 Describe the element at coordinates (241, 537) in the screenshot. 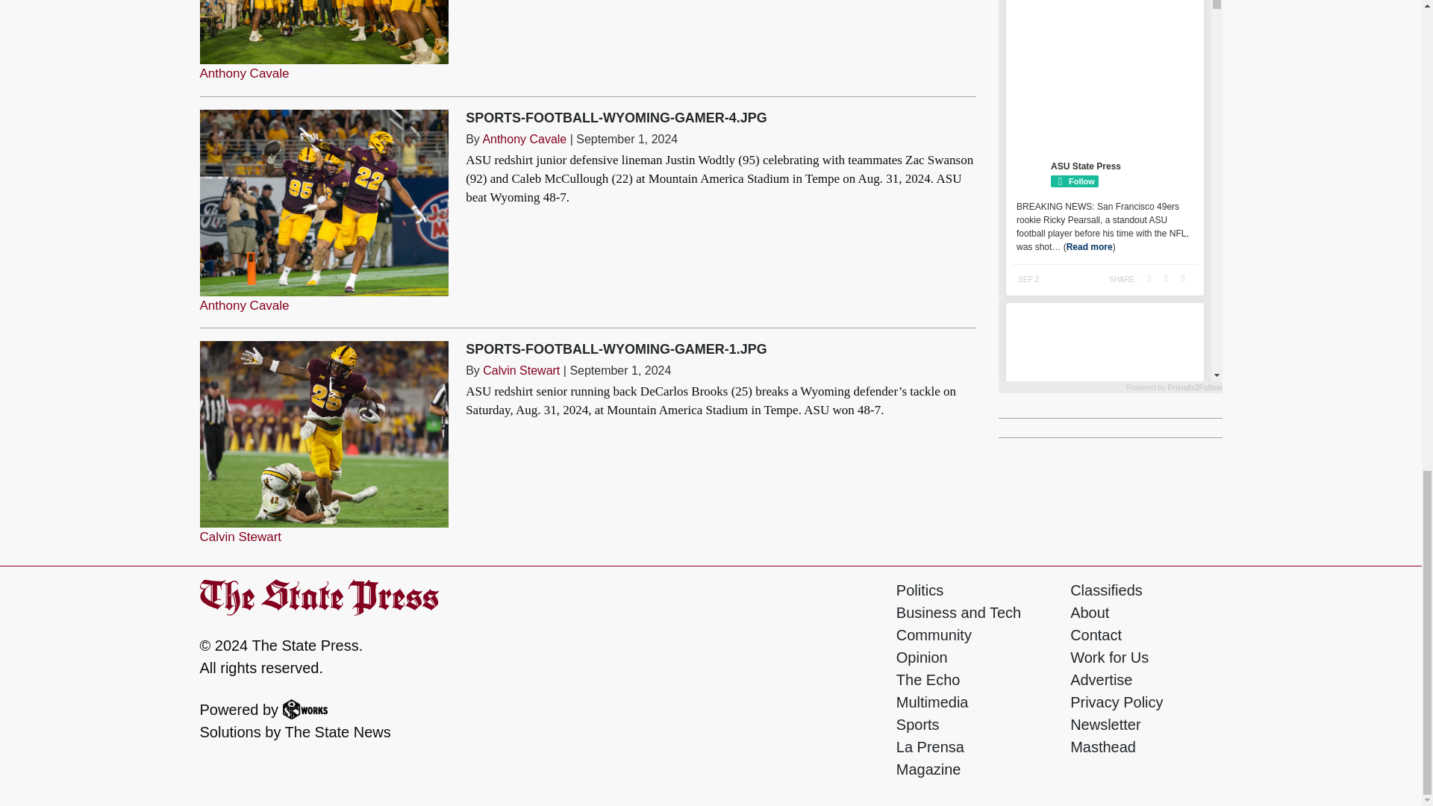

I see `Calvin Stewart` at that location.